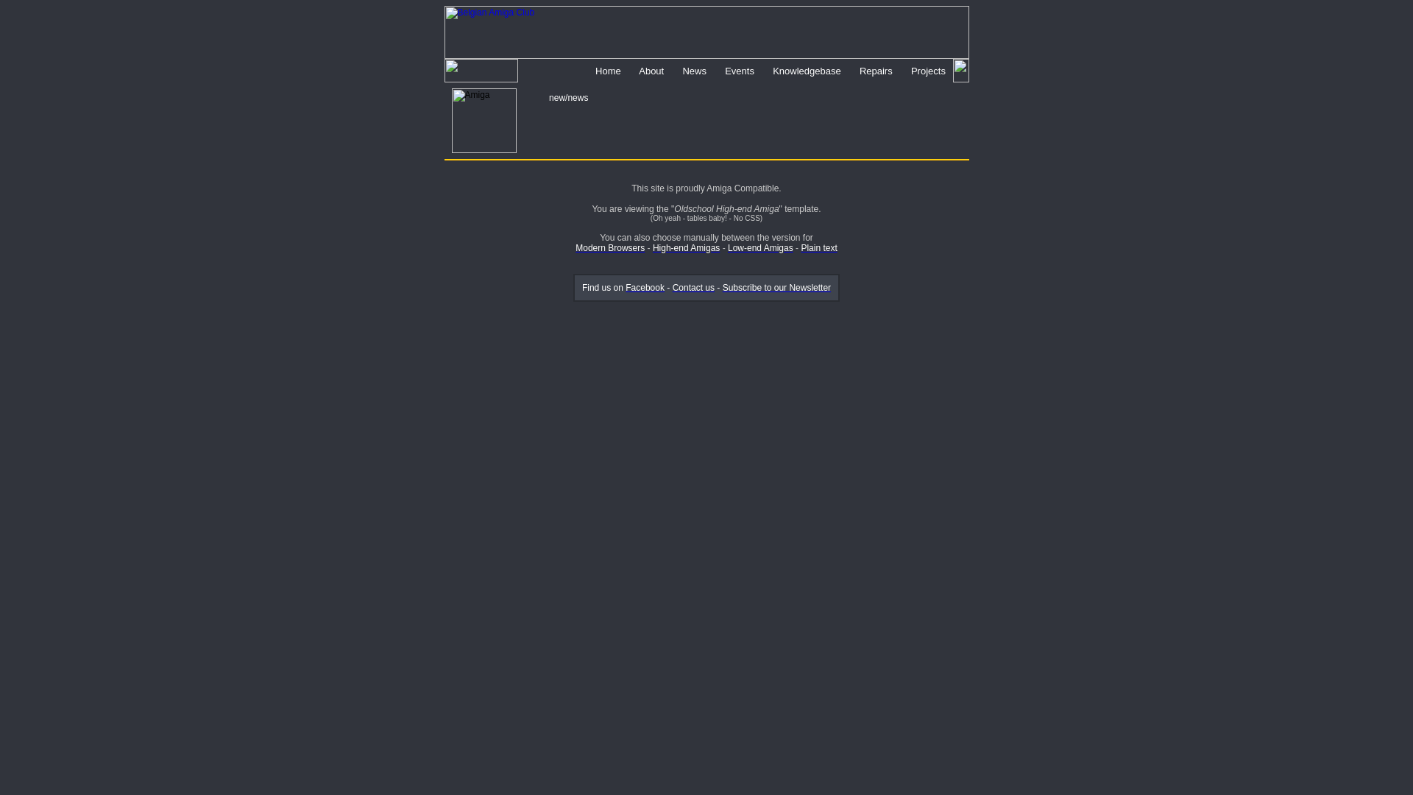  Describe the element at coordinates (651, 71) in the screenshot. I see ` About ` at that location.